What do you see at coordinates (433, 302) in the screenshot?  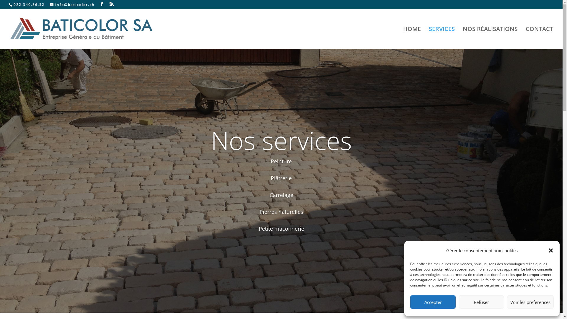 I see `Accepter` at bounding box center [433, 302].